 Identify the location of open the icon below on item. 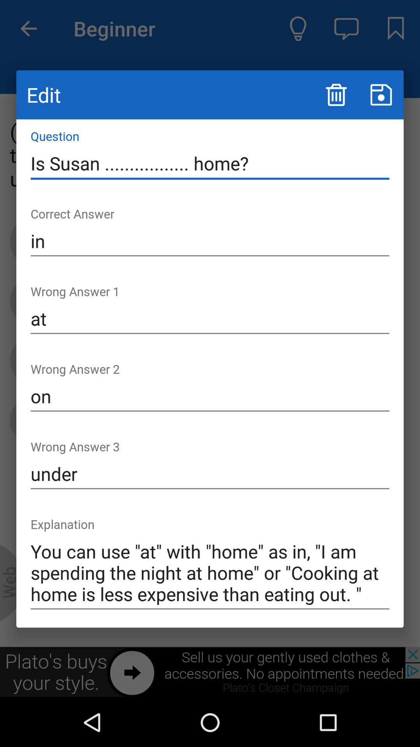
(210, 474).